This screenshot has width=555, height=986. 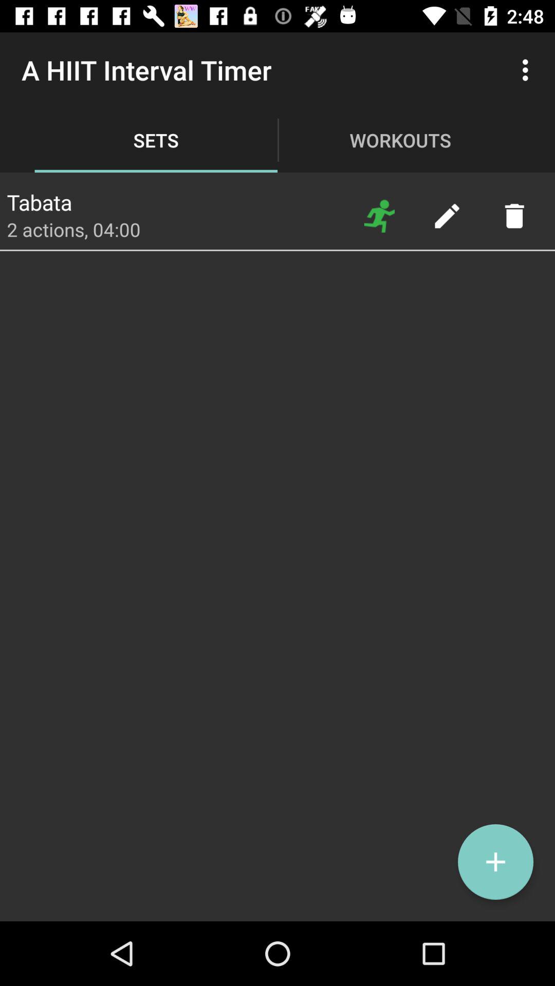 I want to click on turn off item next to sets, so click(x=39, y=199).